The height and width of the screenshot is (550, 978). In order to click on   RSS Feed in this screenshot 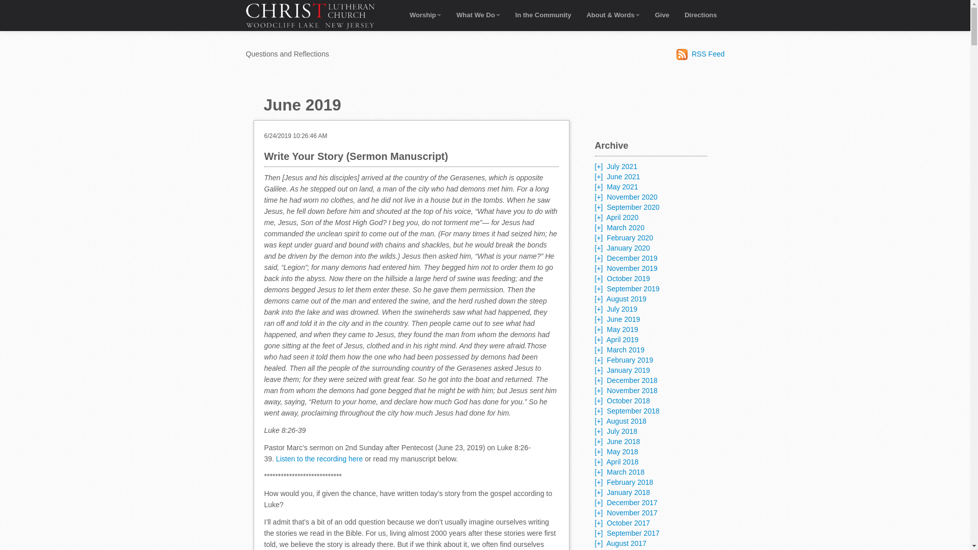, I will do `click(700, 54)`.